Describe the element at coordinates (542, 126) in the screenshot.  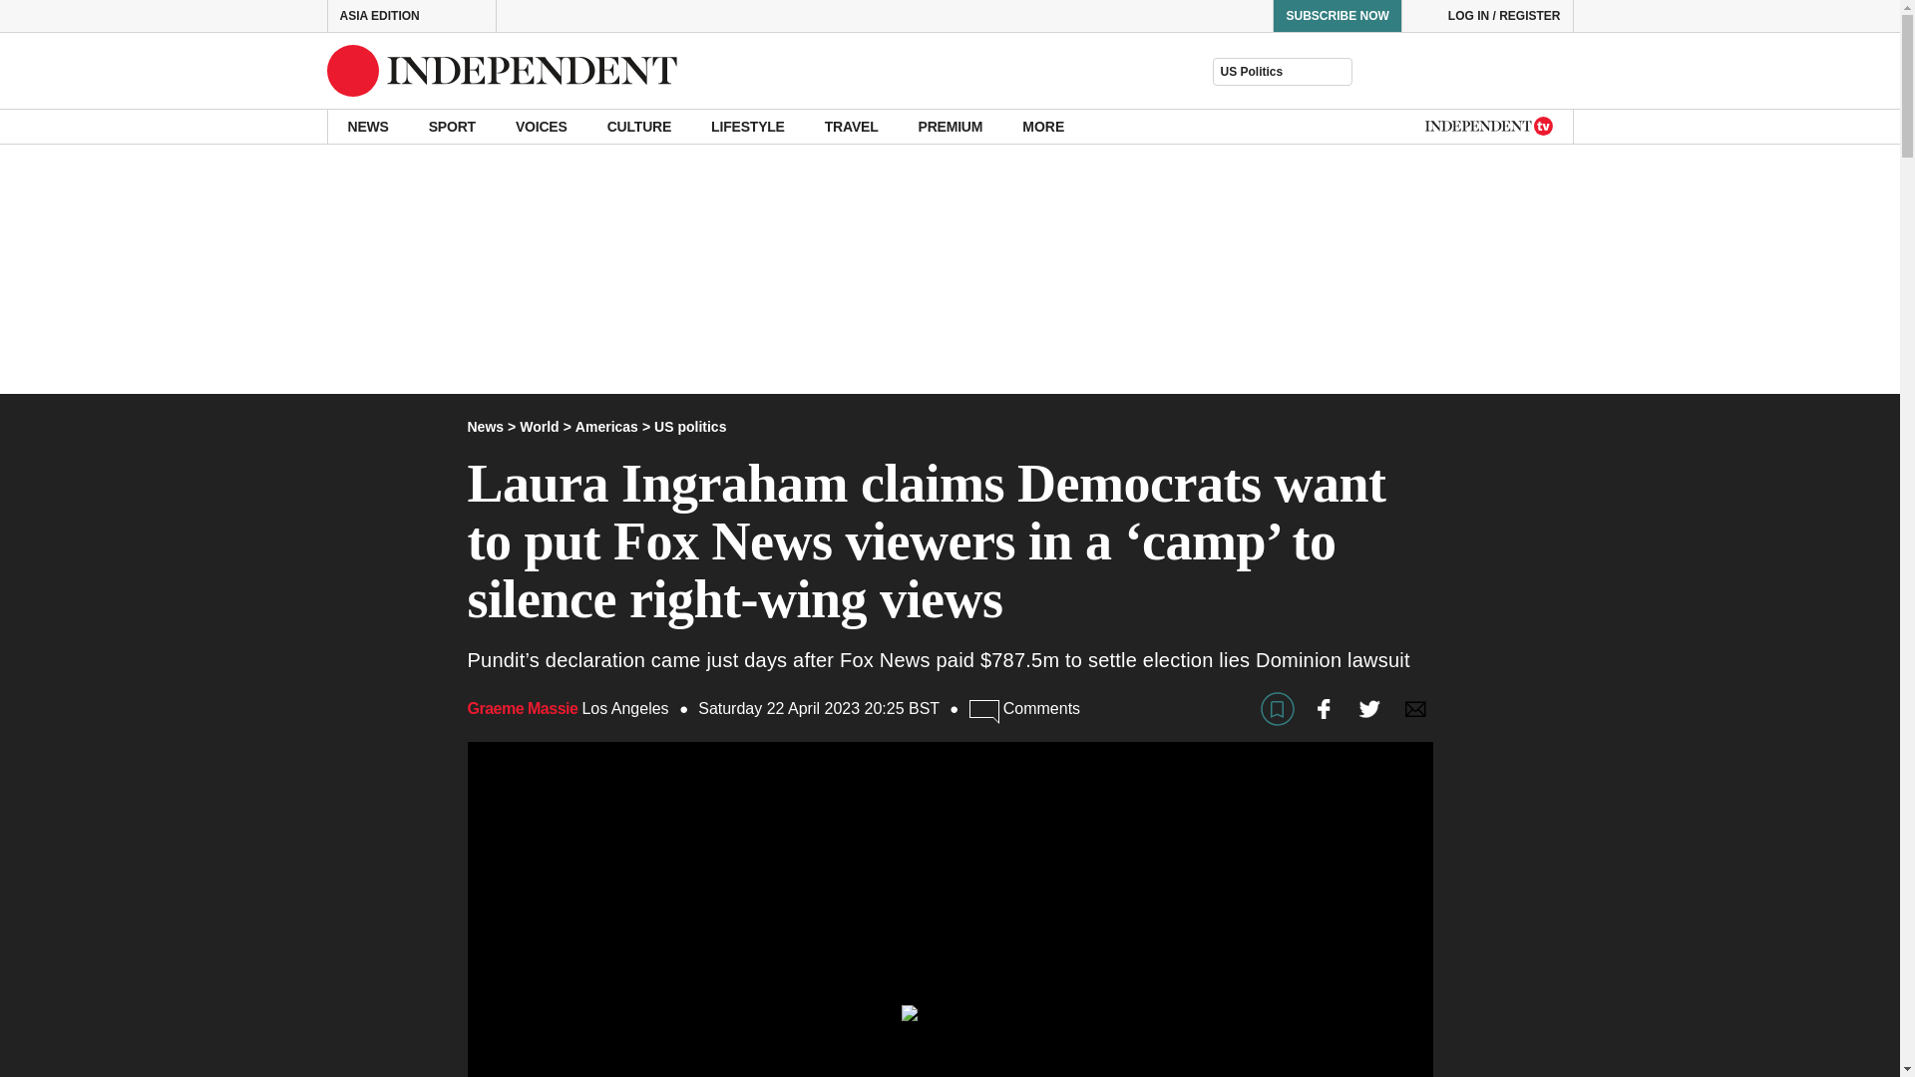
I see `VOICES` at that location.